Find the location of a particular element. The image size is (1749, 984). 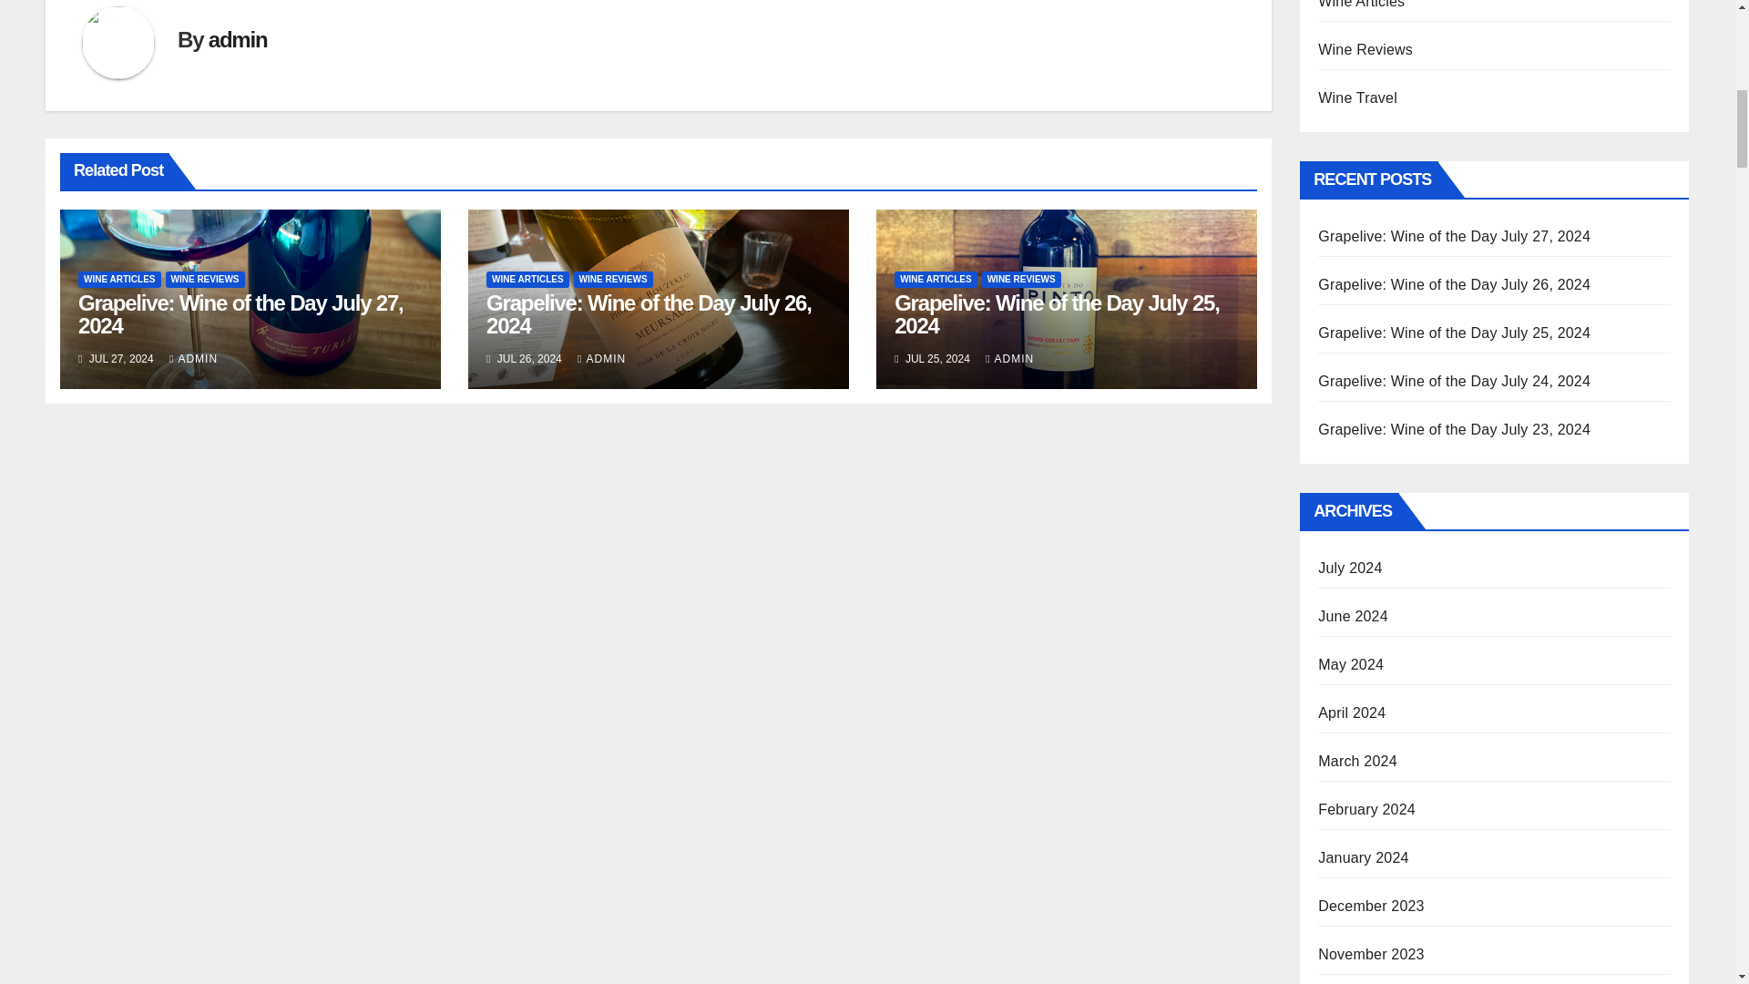

admin is located at coordinates (237, 40).